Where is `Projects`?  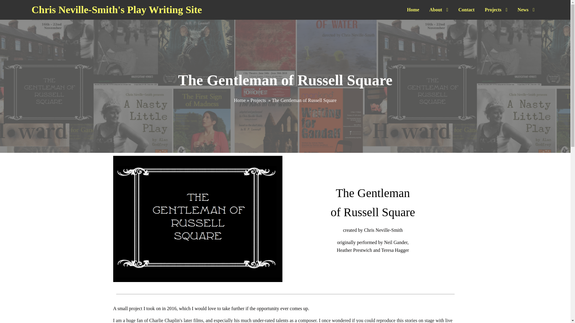
Projects is located at coordinates (496, 10).